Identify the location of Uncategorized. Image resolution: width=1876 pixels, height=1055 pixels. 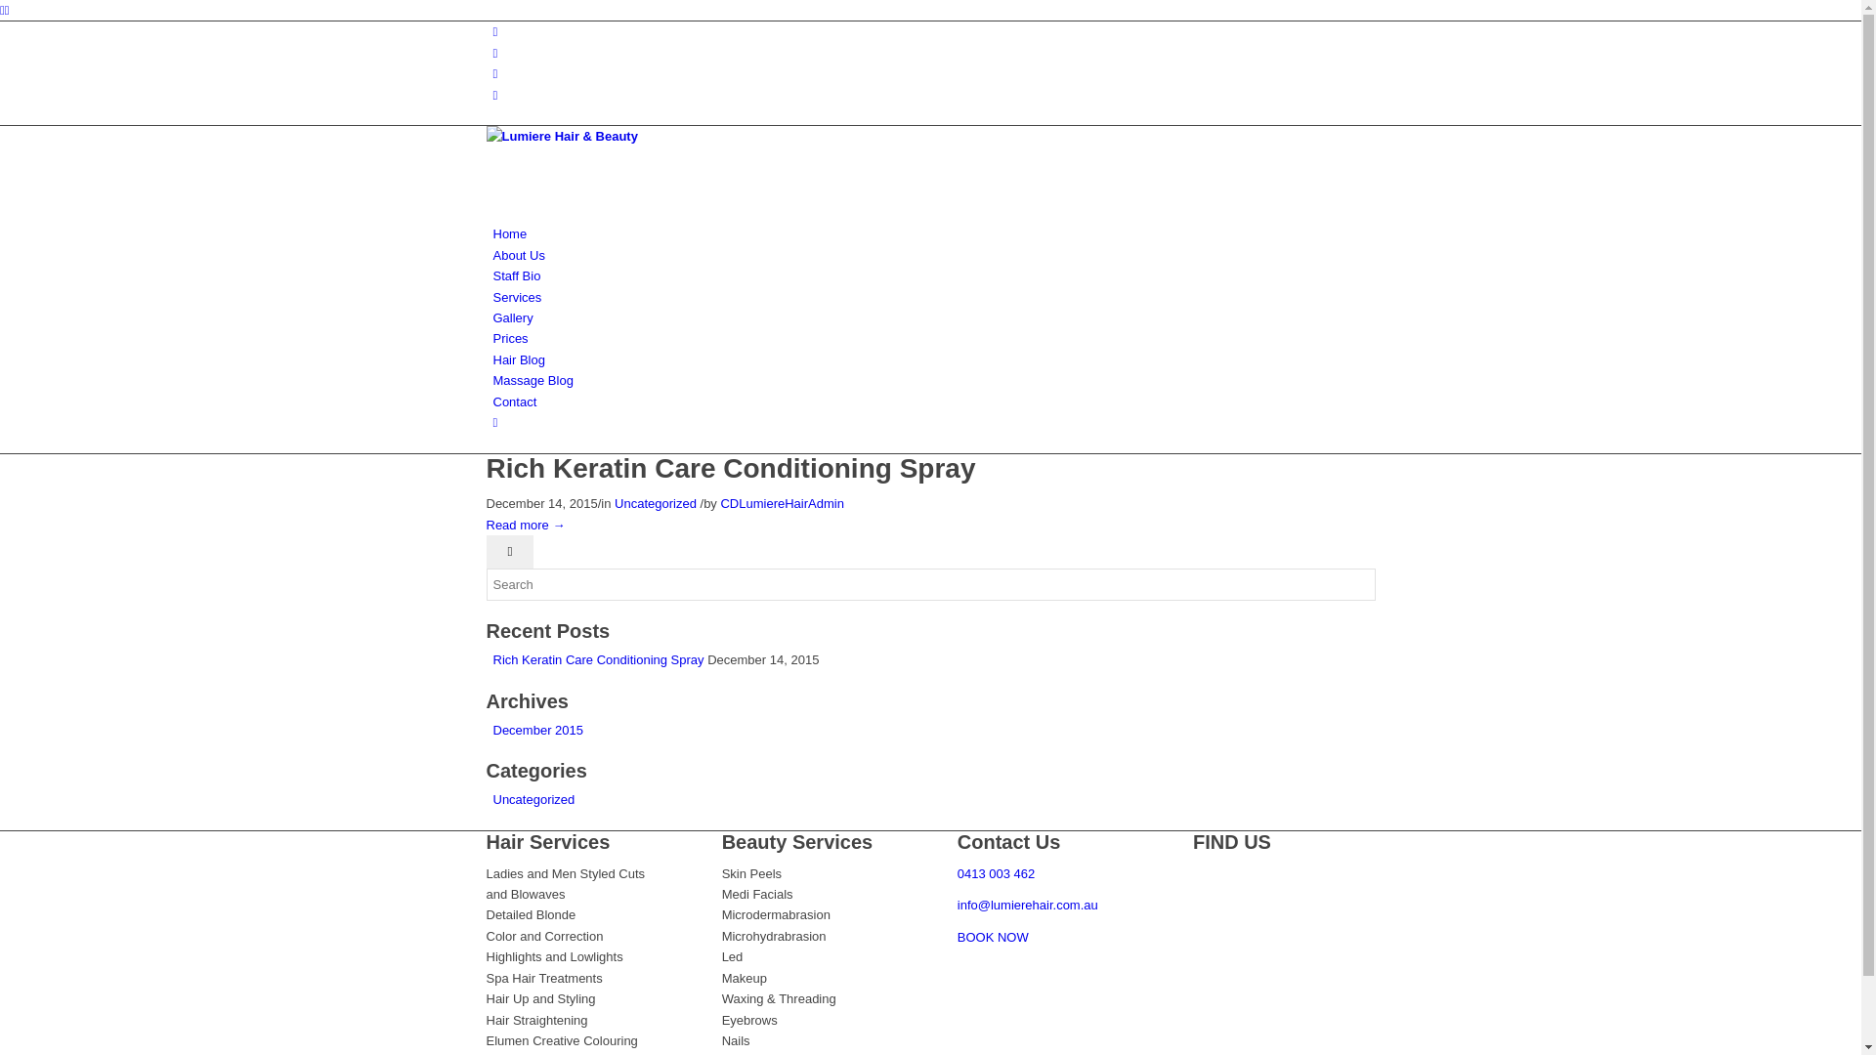
(656, 504).